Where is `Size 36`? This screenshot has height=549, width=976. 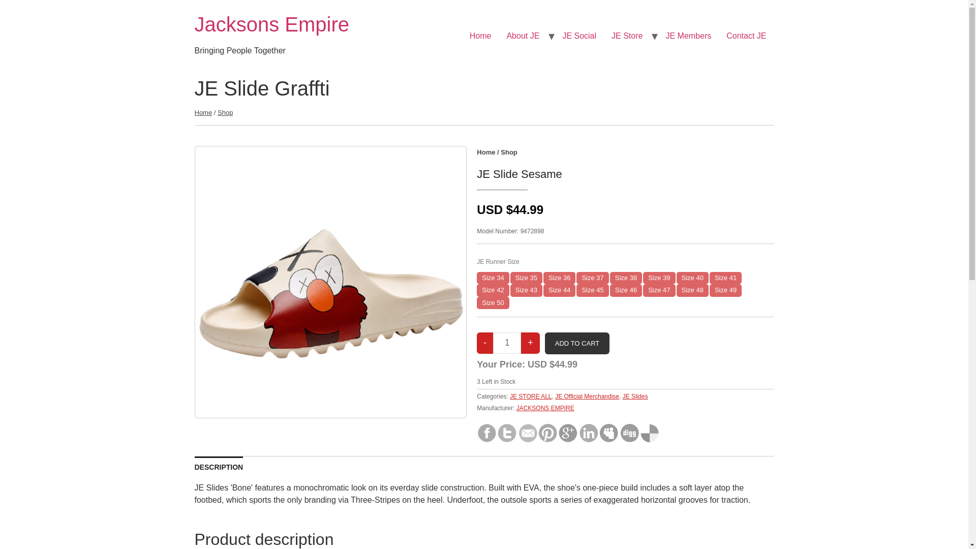 Size 36 is located at coordinates (559, 278).